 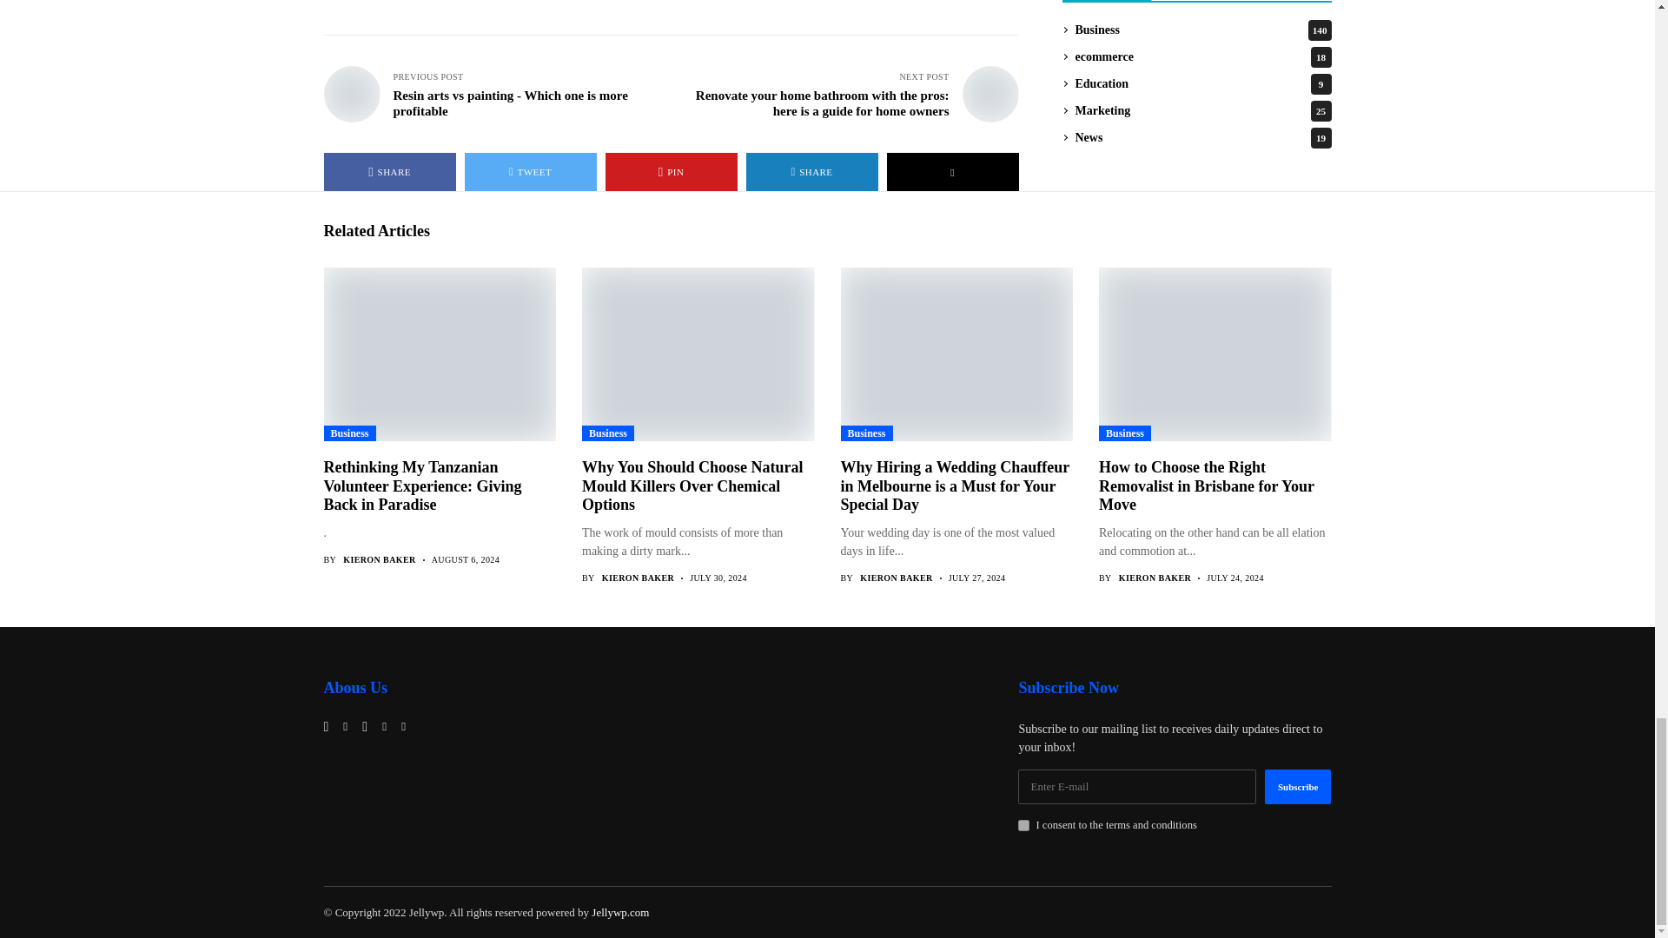 What do you see at coordinates (1298, 786) in the screenshot?
I see `Subscribe` at bounding box center [1298, 786].